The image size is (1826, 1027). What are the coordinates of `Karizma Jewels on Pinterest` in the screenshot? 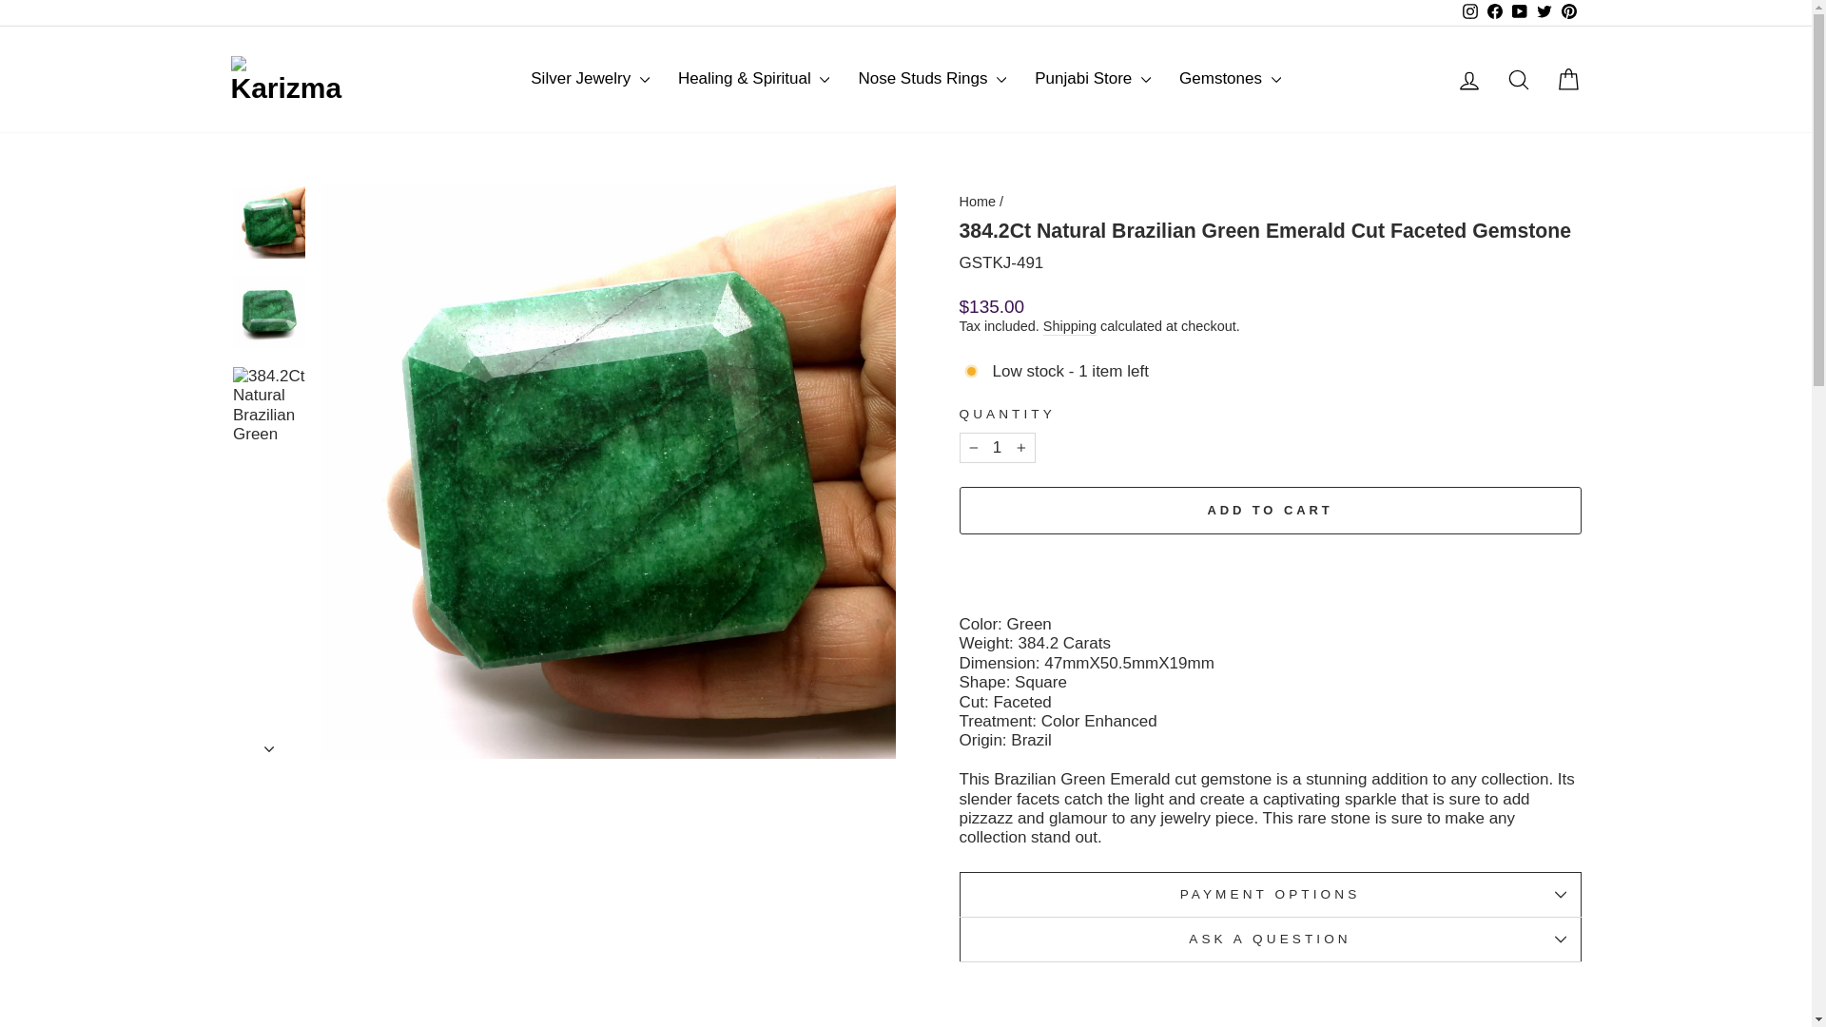 It's located at (1567, 13).